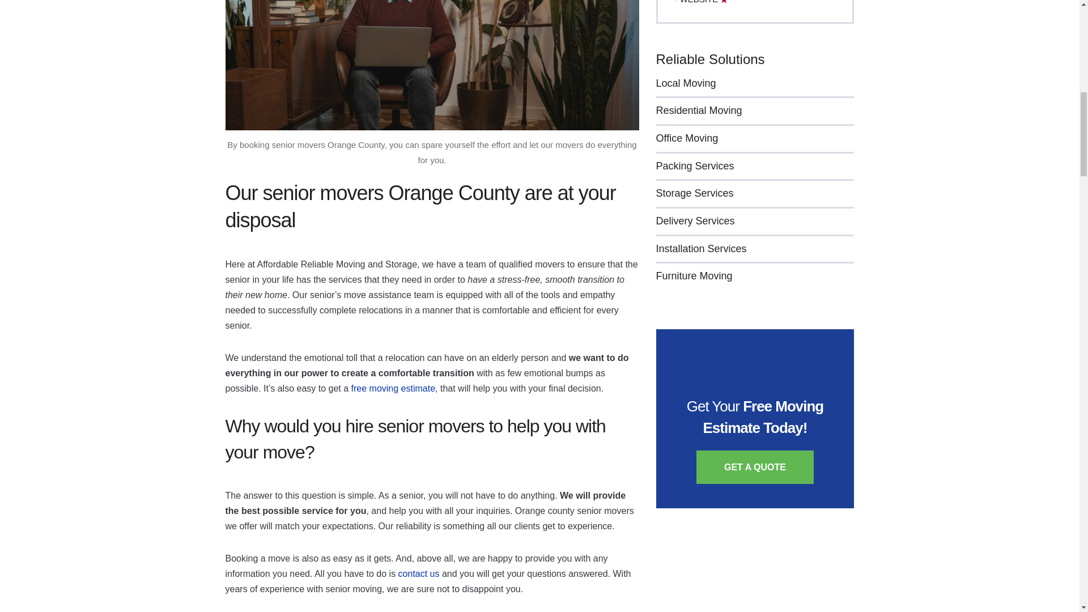 This screenshot has height=612, width=1088. Describe the element at coordinates (418, 573) in the screenshot. I see `contact us` at that location.